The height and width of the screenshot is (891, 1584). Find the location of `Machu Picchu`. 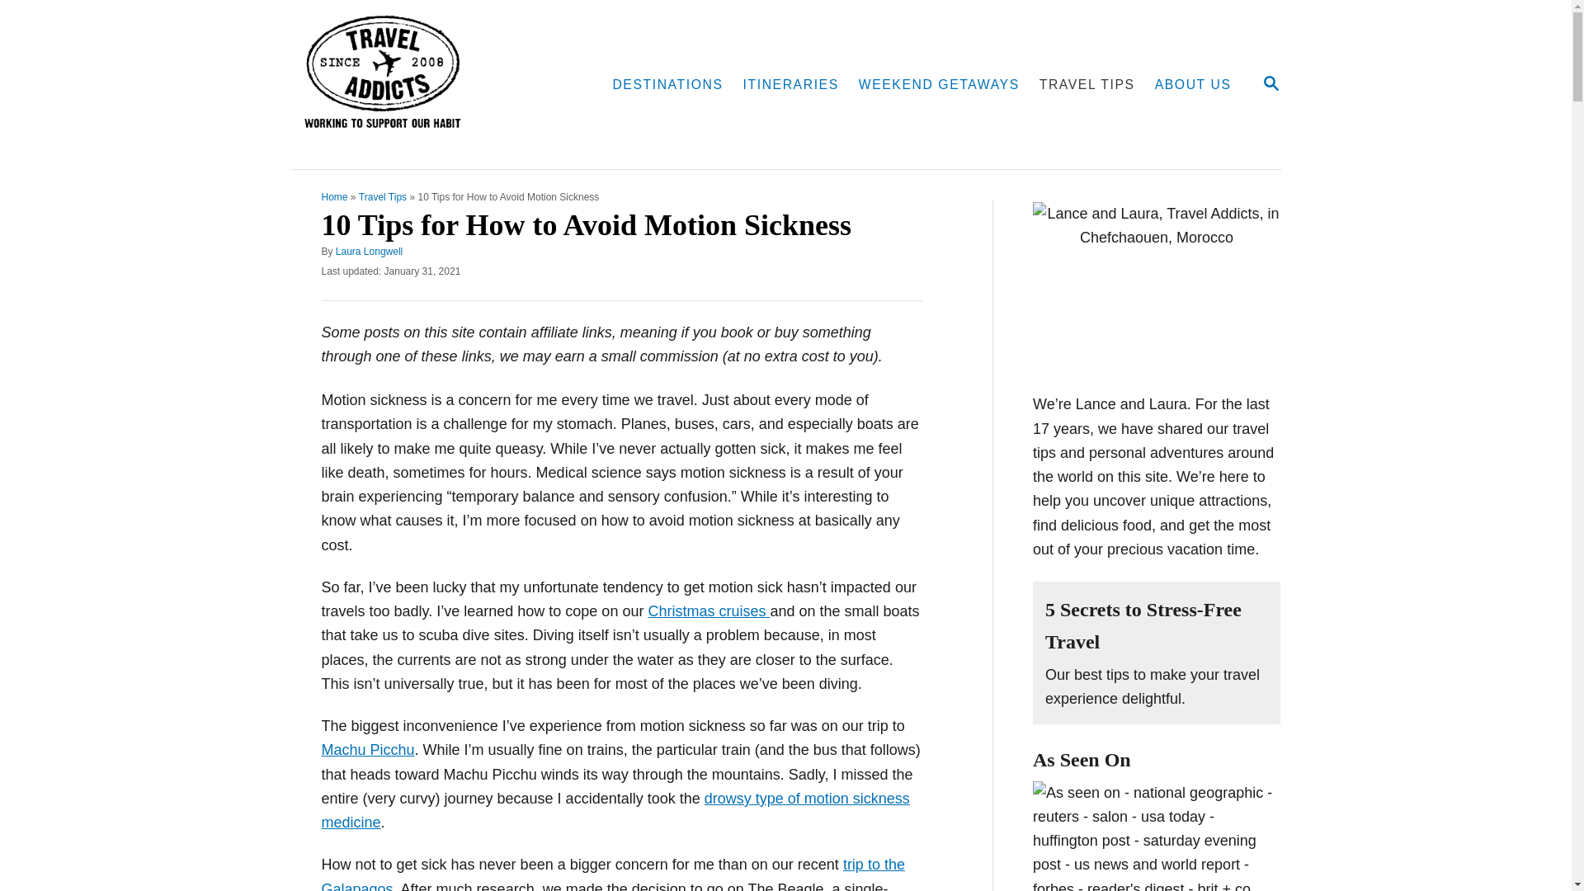

Machu Picchu is located at coordinates (368, 749).